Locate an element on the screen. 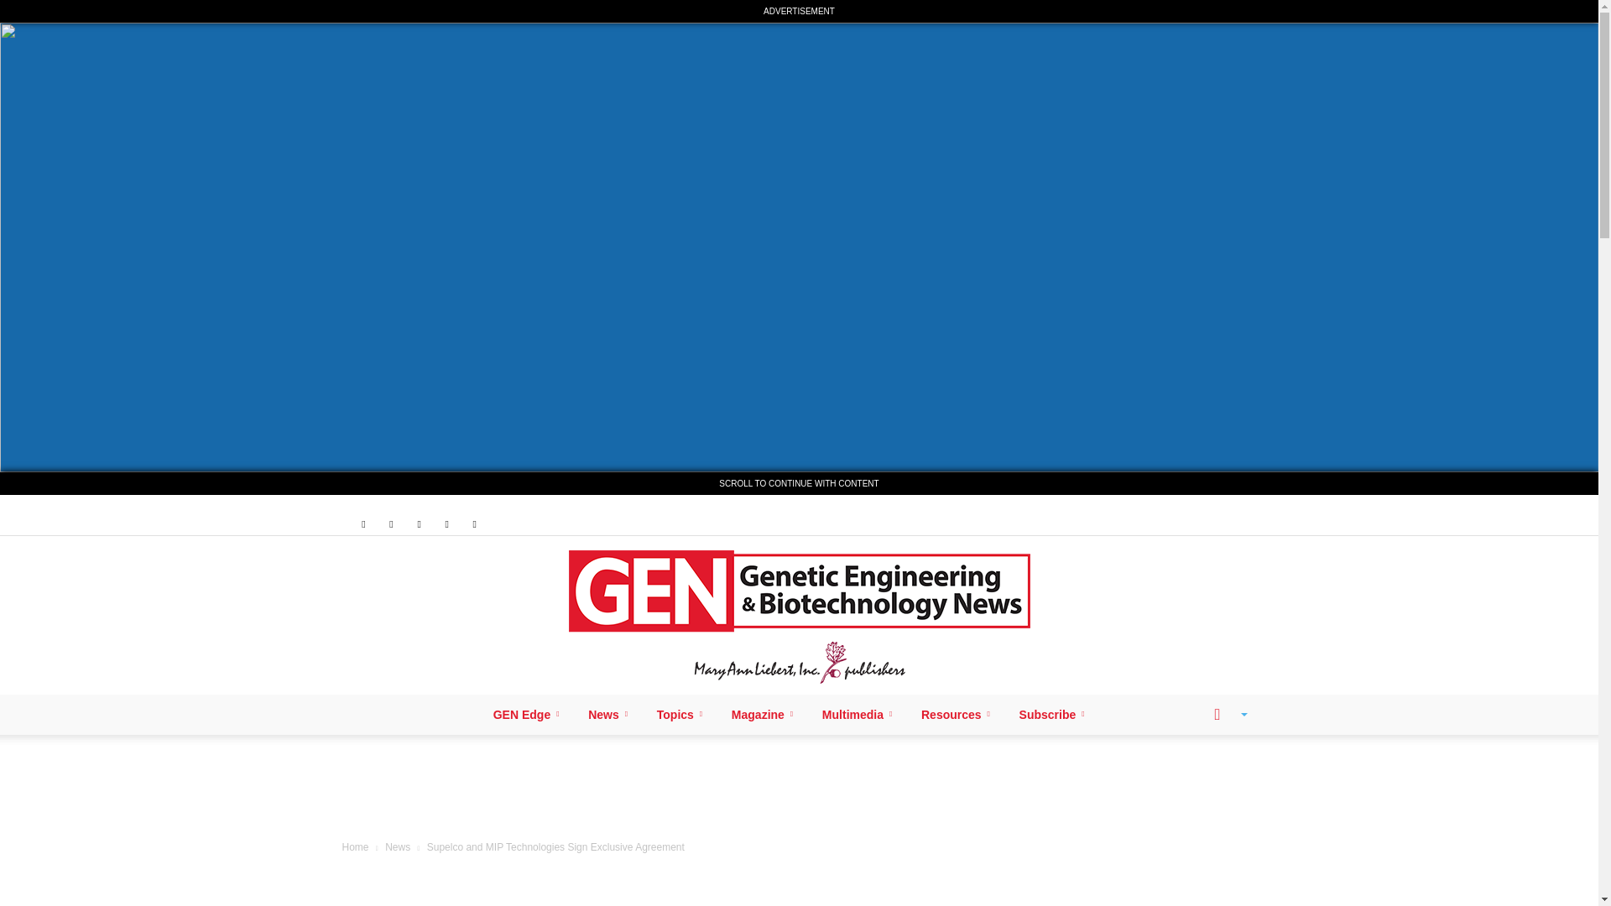 The height and width of the screenshot is (906, 1611). Linkedin is located at coordinates (391, 523).